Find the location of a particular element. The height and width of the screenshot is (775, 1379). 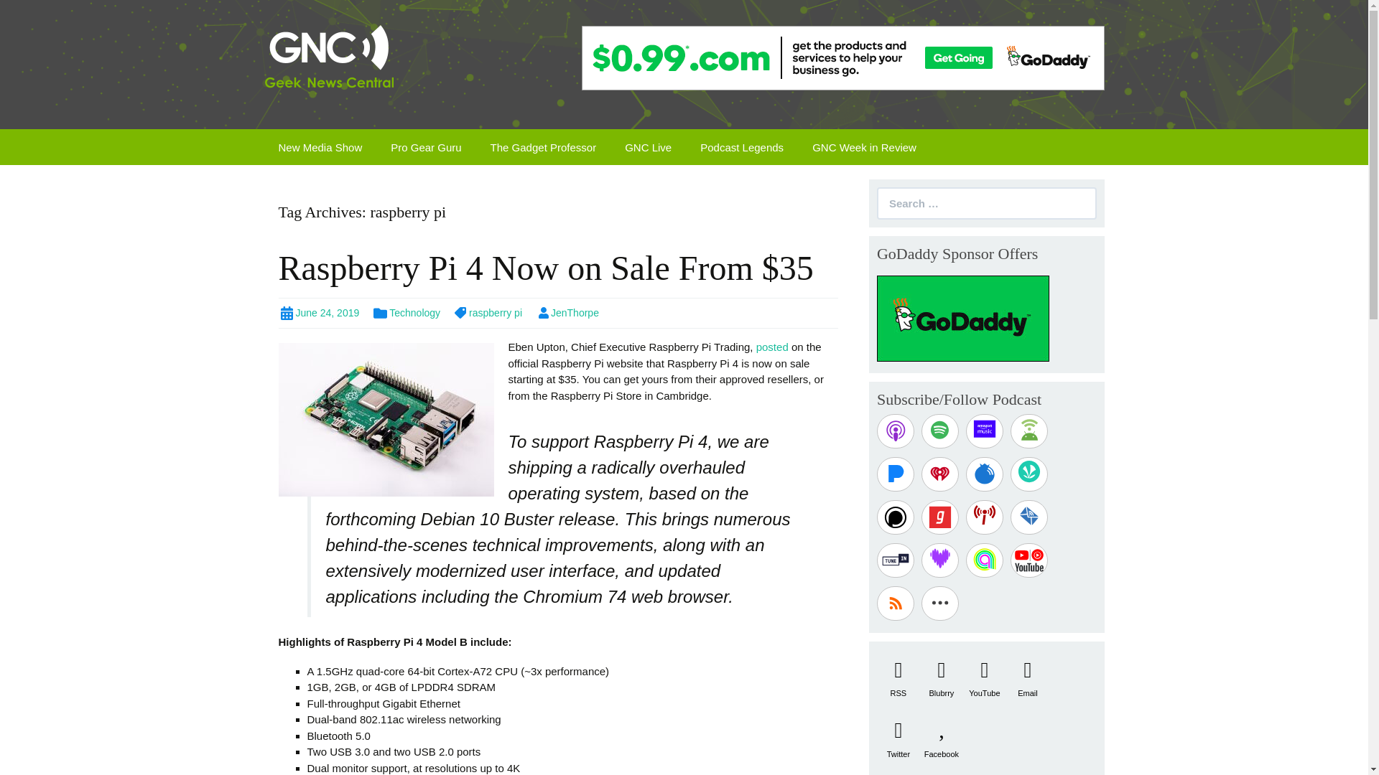

New Media Show is located at coordinates (320, 147).